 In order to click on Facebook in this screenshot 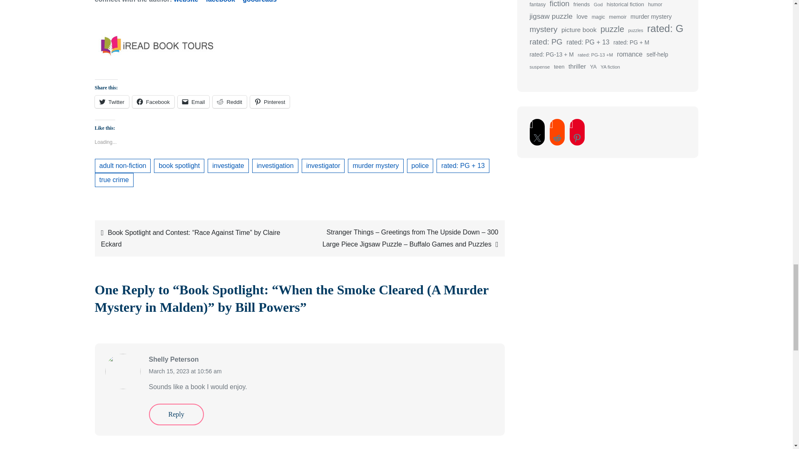, I will do `click(153, 102)`.